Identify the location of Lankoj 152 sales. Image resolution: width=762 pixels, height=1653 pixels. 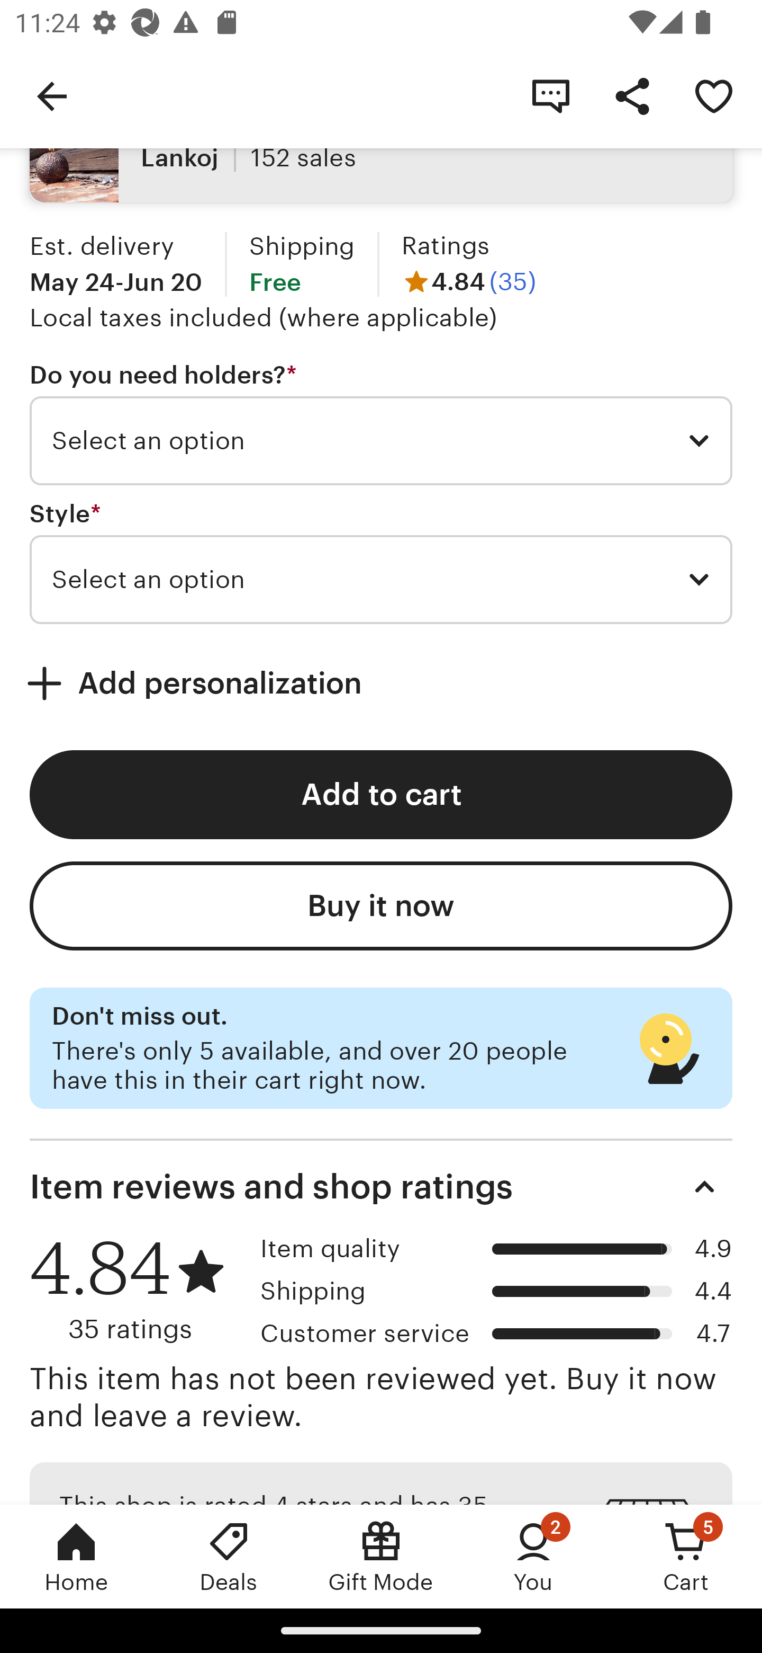
(381, 158).